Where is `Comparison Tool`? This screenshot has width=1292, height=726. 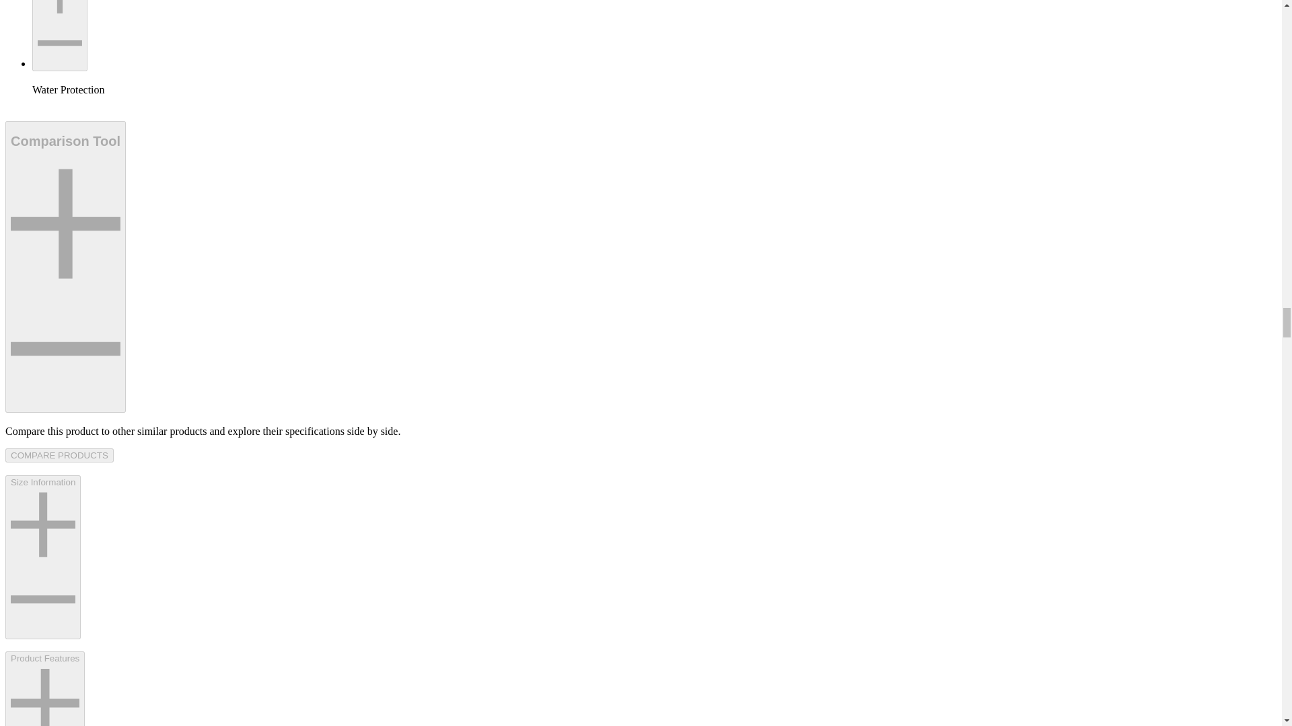
Comparison Tool is located at coordinates (65, 267).